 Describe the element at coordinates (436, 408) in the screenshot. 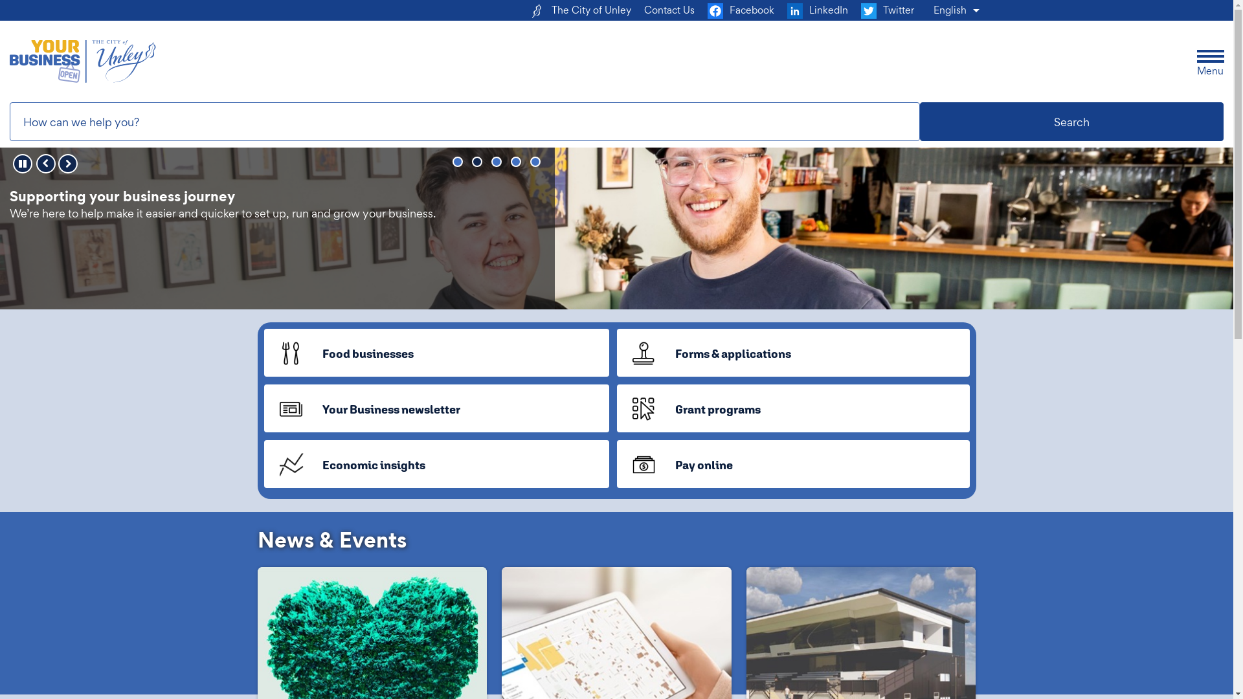

I see `Your Business newsletter` at that location.